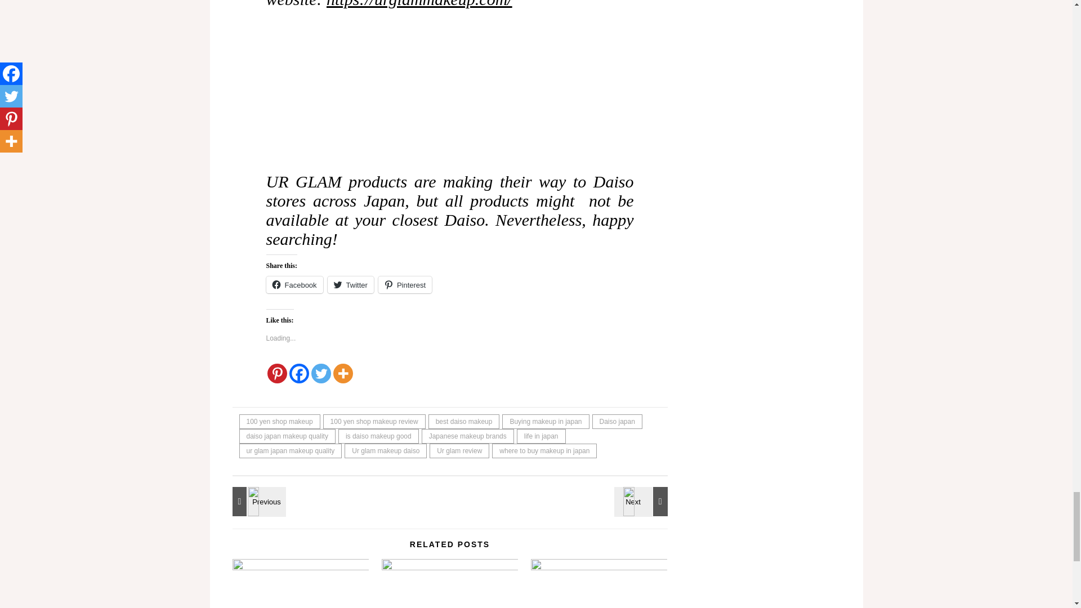 Image resolution: width=1081 pixels, height=608 pixels. Describe the element at coordinates (405, 285) in the screenshot. I see `Pinterest` at that location.